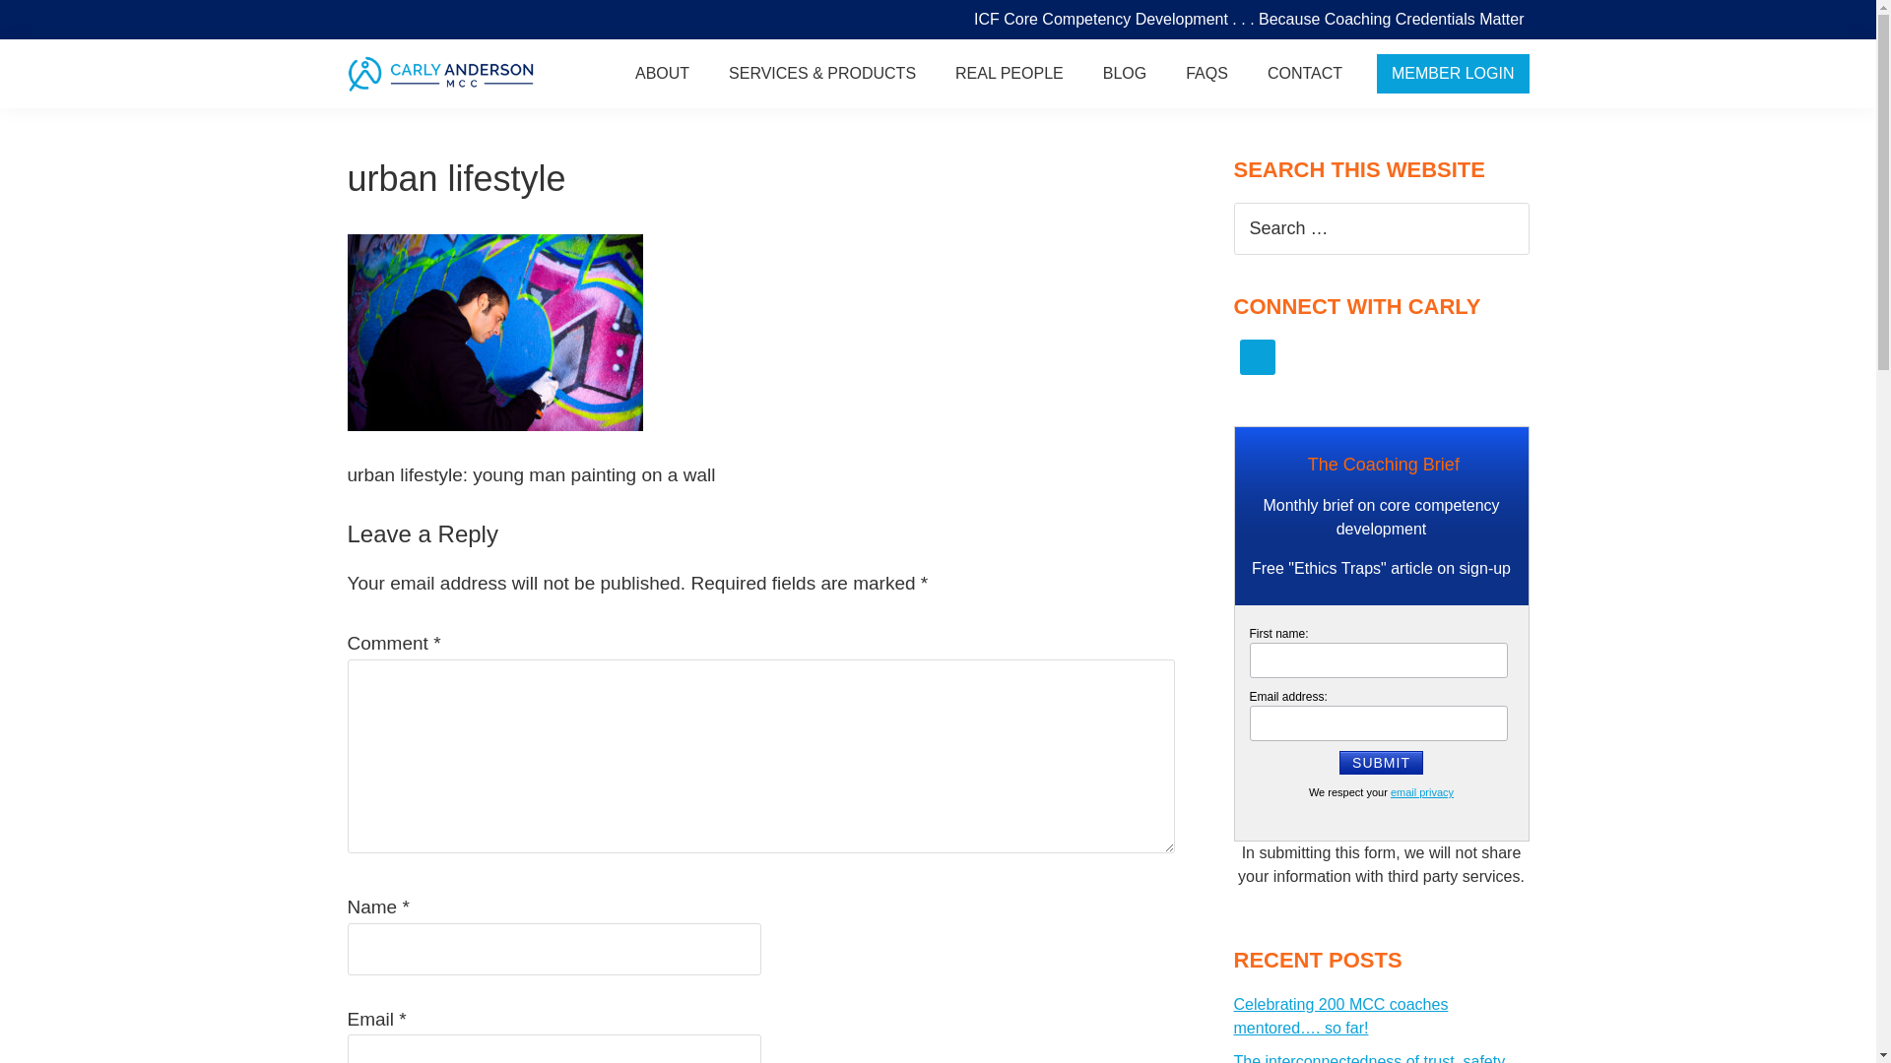 The width and height of the screenshot is (1891, 1063). What do you see at coordinates (1304, 73) in the screenshot?
I see `CONTACT` at bounding box center [1304, 73].